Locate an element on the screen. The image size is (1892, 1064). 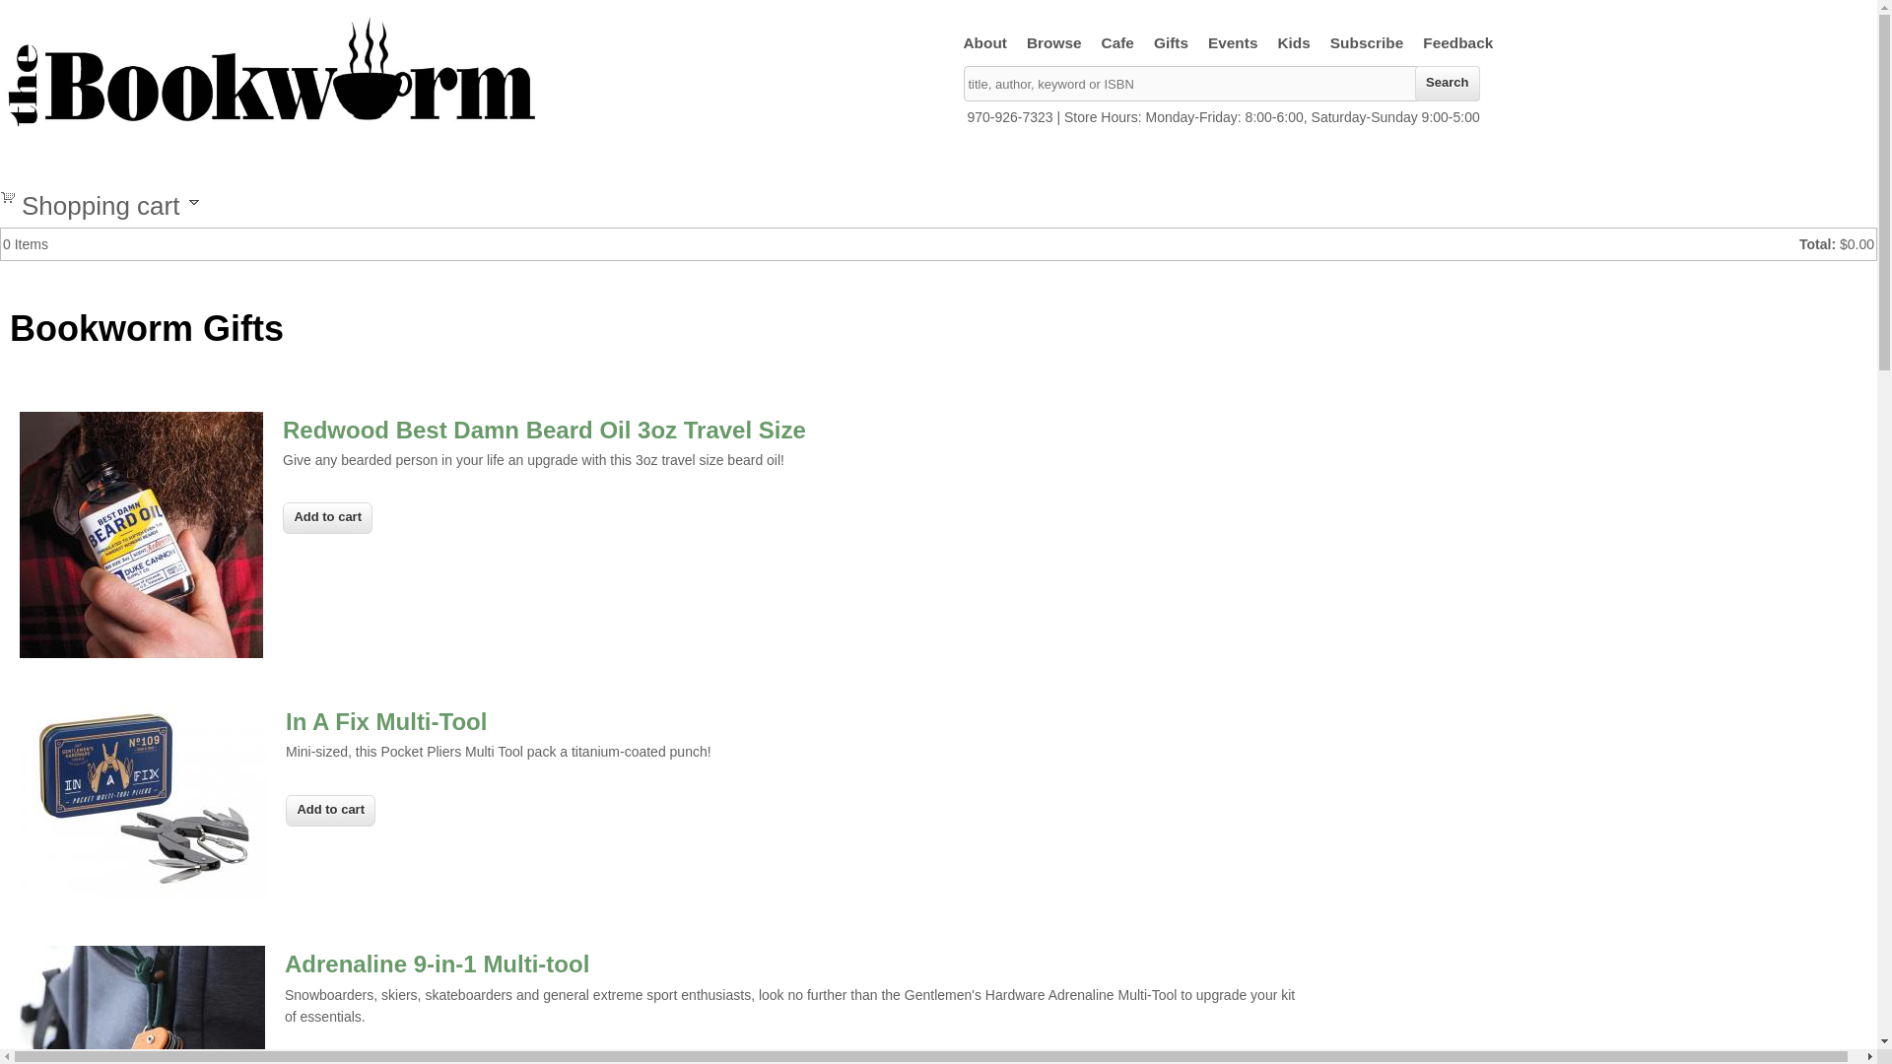
Home is located at coordinates (270, 126).